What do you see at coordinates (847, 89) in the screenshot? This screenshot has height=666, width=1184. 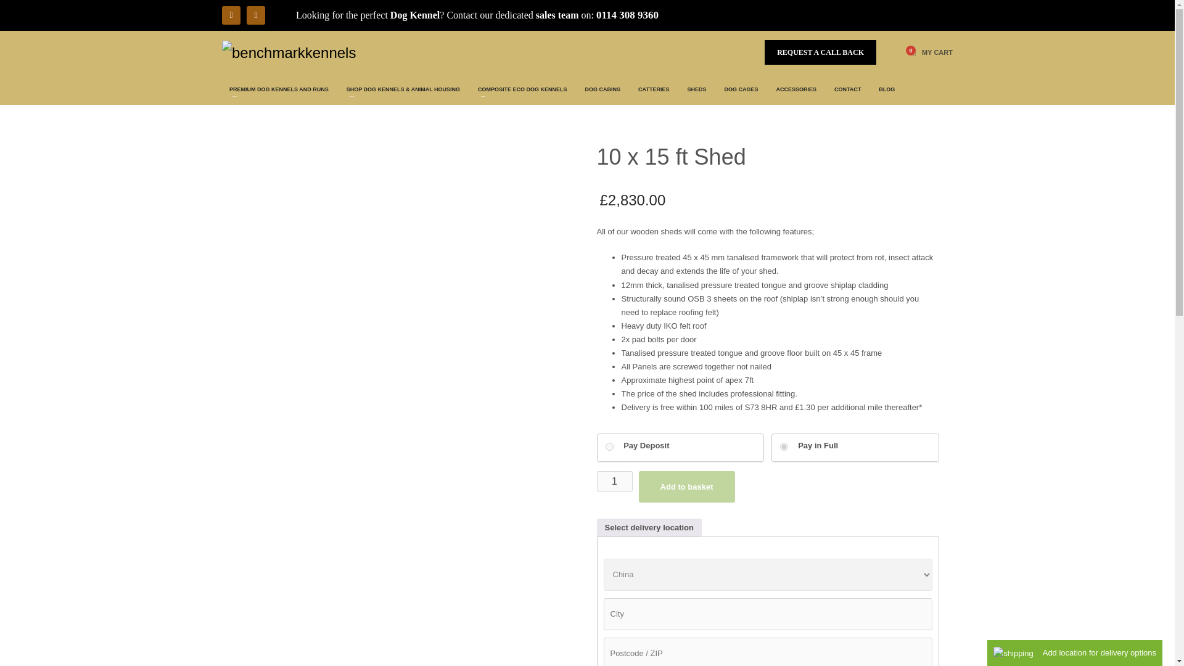 I see `CONTACT` at bounding box center [847, 89].